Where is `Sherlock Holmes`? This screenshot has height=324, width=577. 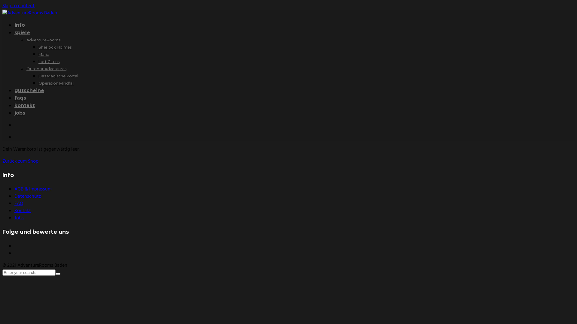
Sherlock Holmes is located at coordinates (55, 47).